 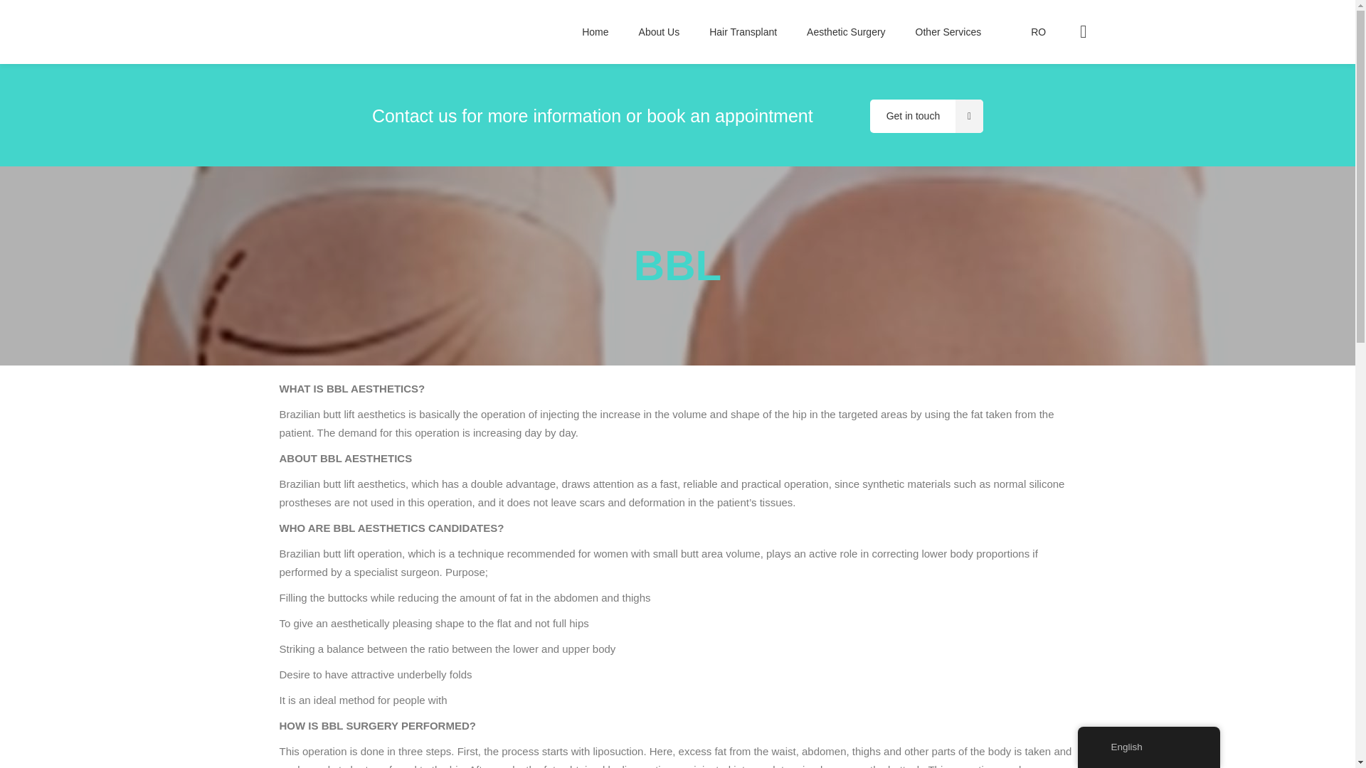 What do you see at coordinates (1100, 747) in the screenshot?
I see `English` at bounding box center [1100, 747].